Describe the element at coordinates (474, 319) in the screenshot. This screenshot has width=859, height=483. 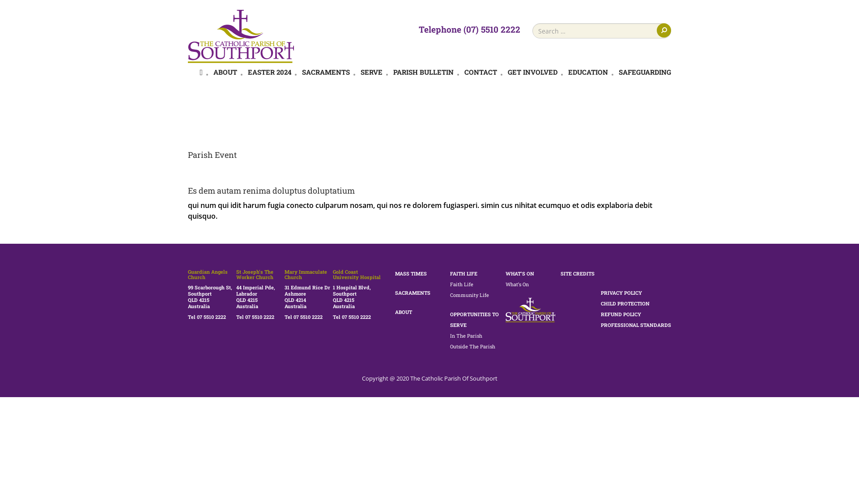
I see `OPPORTUNITIES TO SERVE` at that location.